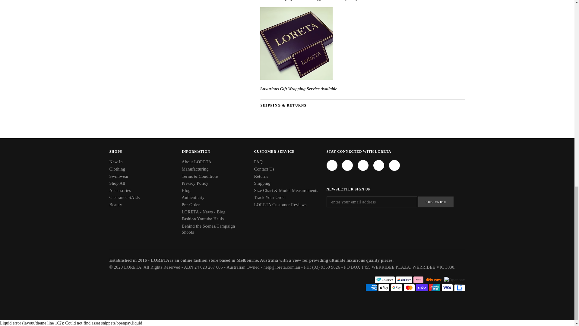 The height and width of the screenshot is (326, 579). Describe the element at coordinates (447, 287) in the screenshot. I see `Visa` at that location.